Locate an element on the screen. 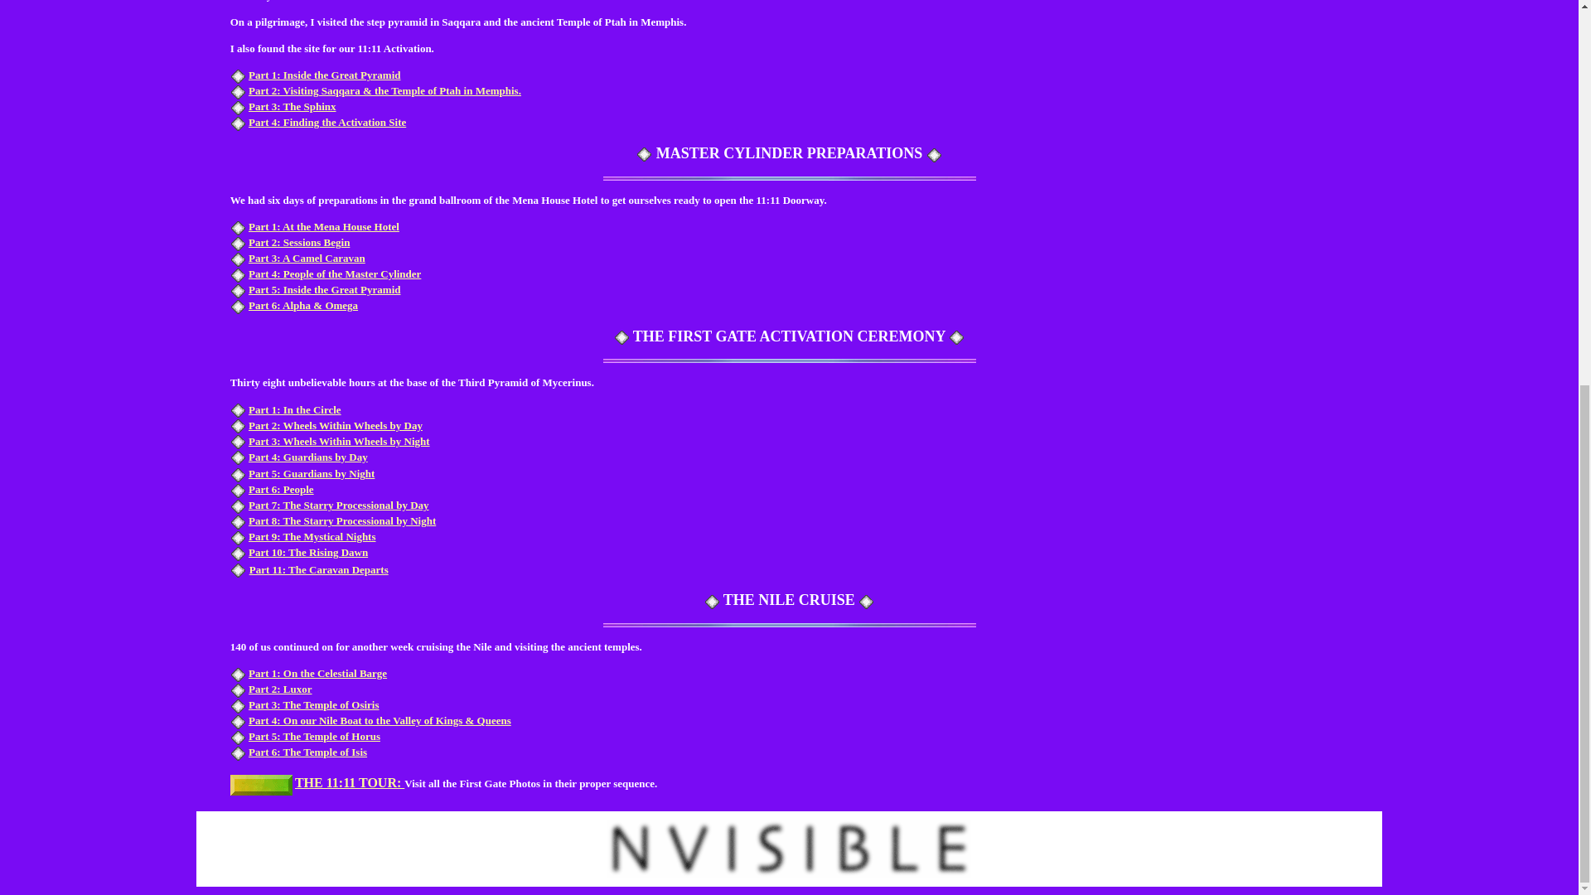 Image resolution: width=1591 pixels, height=895 pixels. Part 4: Finding the Activation Site is located at coordinates (326, 123).